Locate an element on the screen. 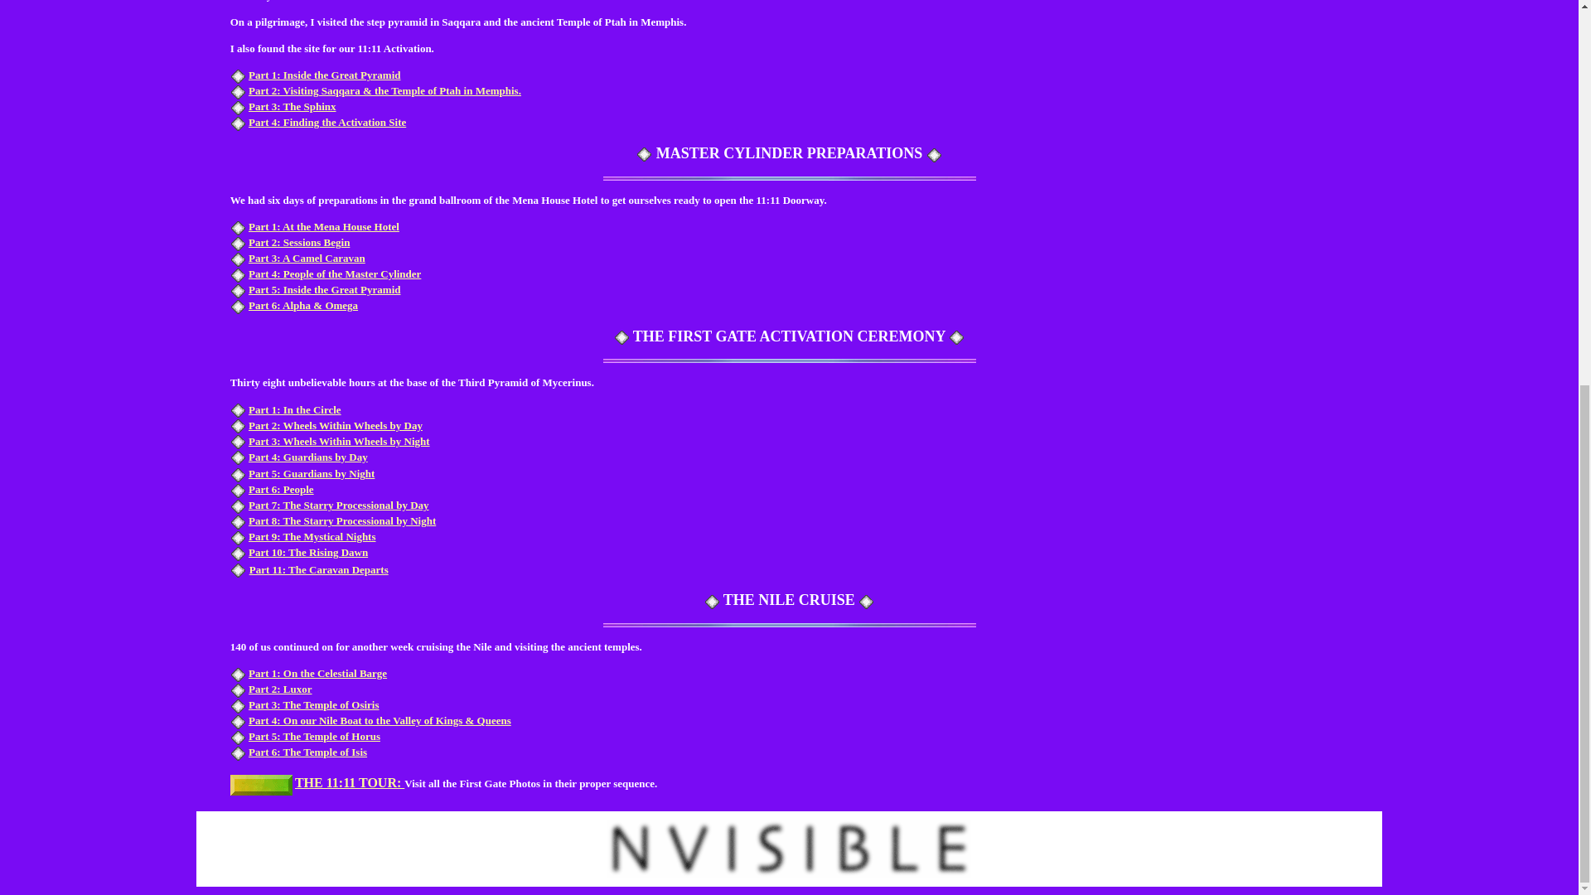 Image resolution: width=1591 pixels, height=895 pixels. Part 4: Finding the Activation Site is located at coordinates (326, 123).